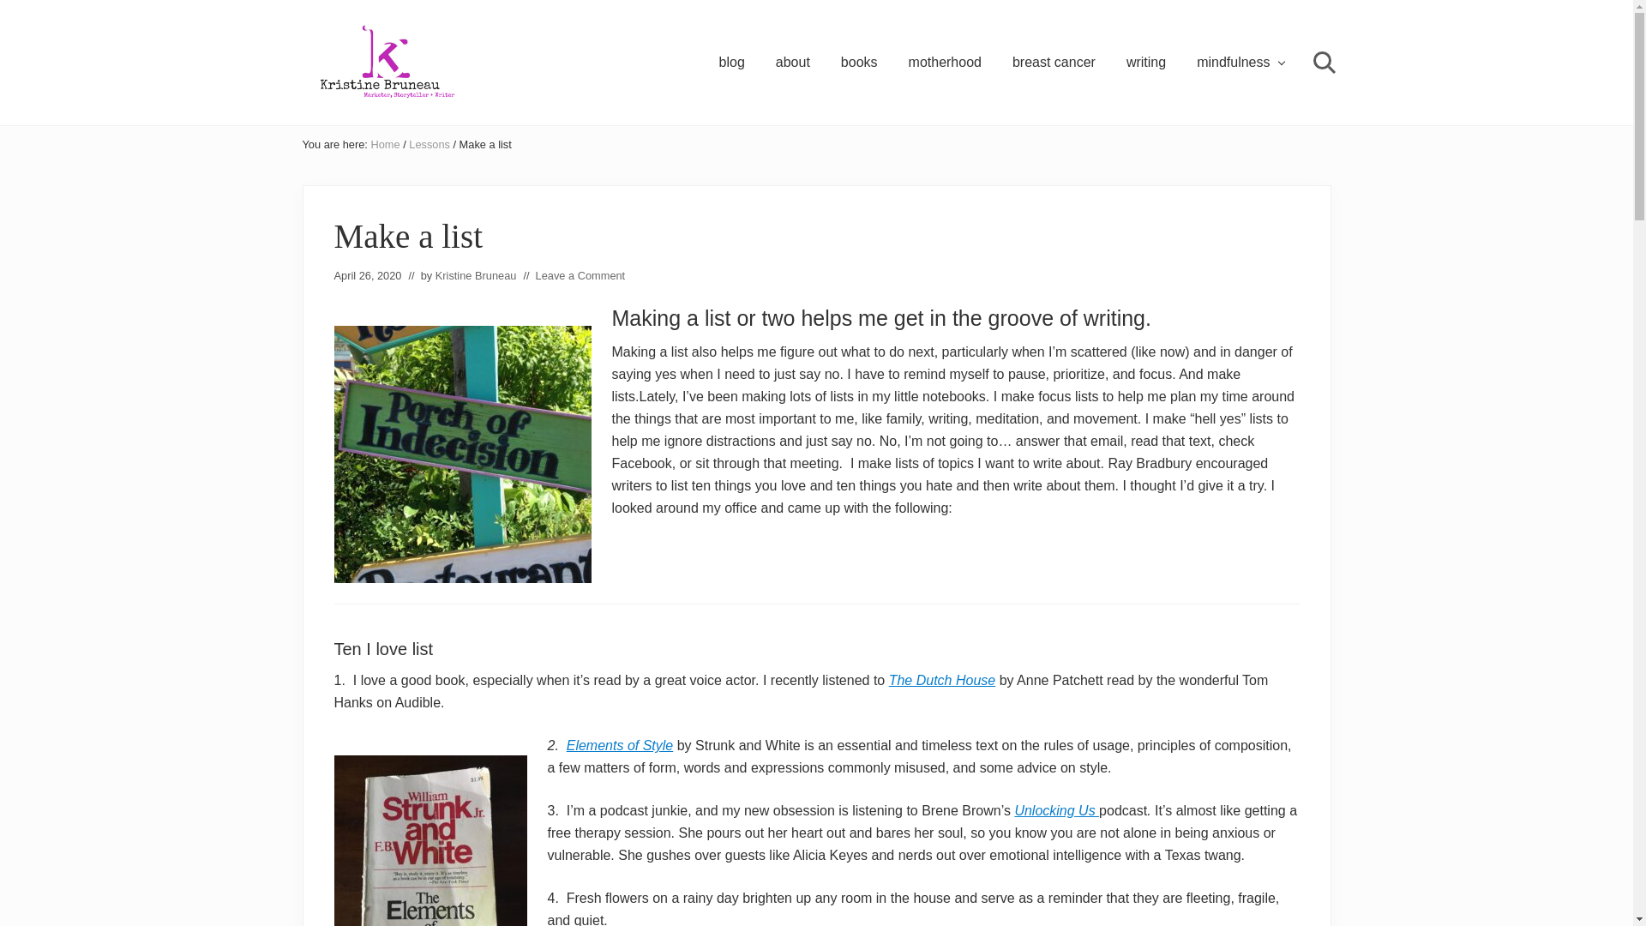  I want to click on blog, so click(732, 63).